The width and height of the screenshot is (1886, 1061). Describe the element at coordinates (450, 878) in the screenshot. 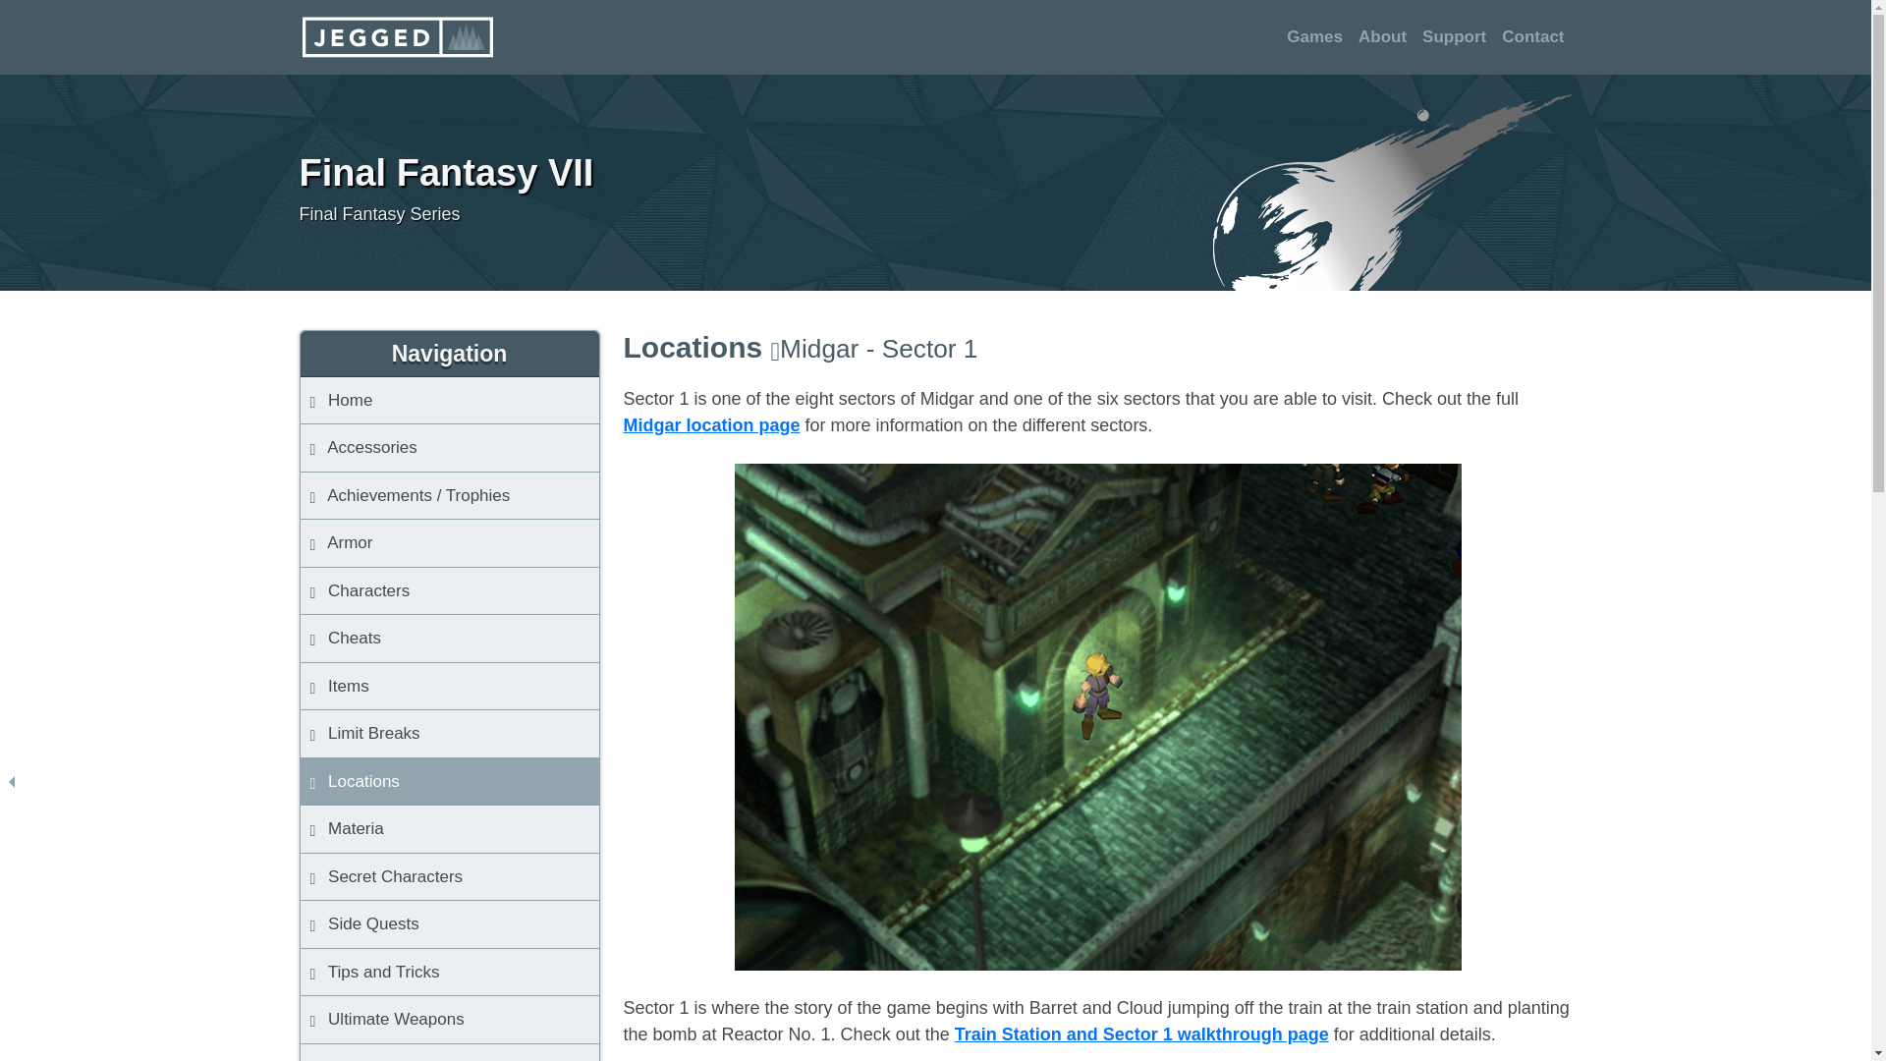

I see `Secret Characters` at that location.